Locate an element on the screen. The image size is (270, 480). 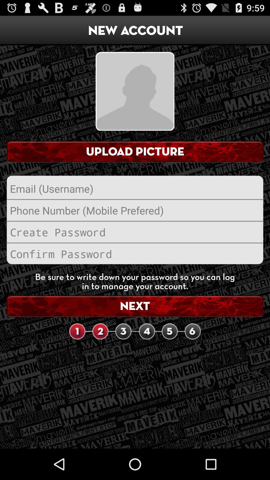
tap next is located at coordinates (135, 306).